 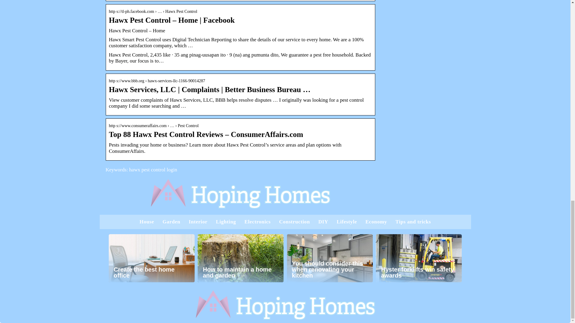 What do you see at coordinates (171, 222) in the screenshot?
I see `Garden` at bounding box center [171, 222].